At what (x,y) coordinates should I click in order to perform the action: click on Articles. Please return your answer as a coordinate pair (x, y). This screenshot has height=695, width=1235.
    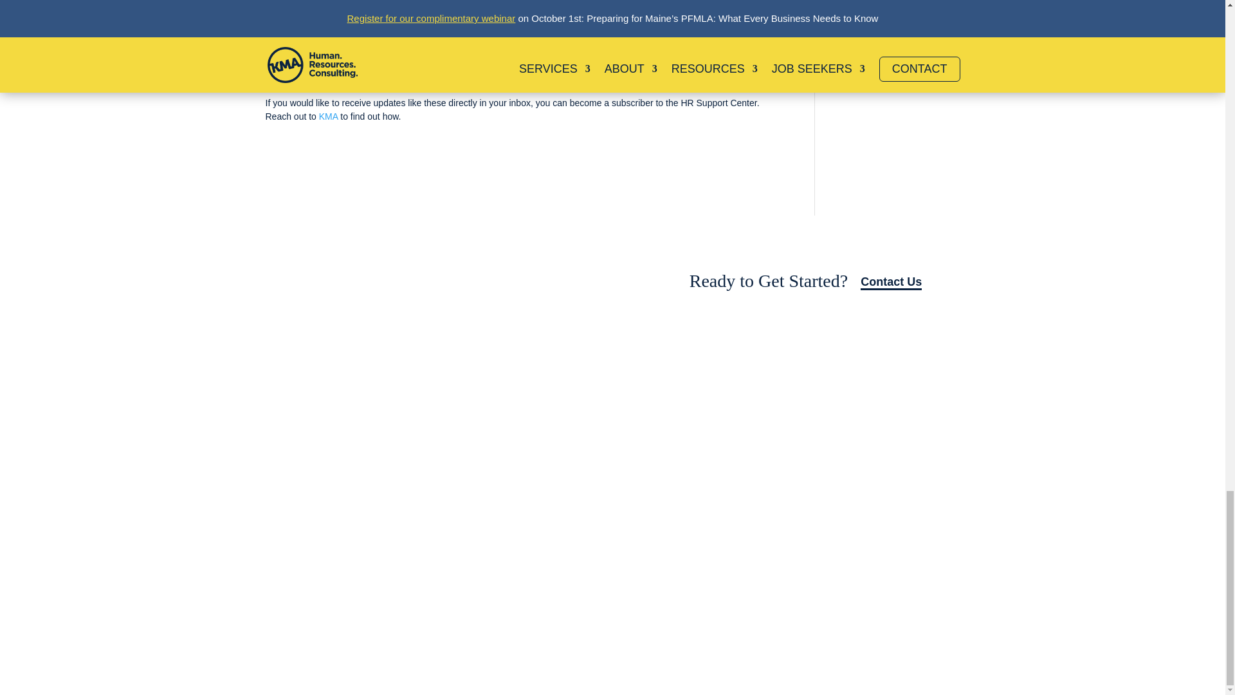
    Looking at the image, I should click on (659, 430).